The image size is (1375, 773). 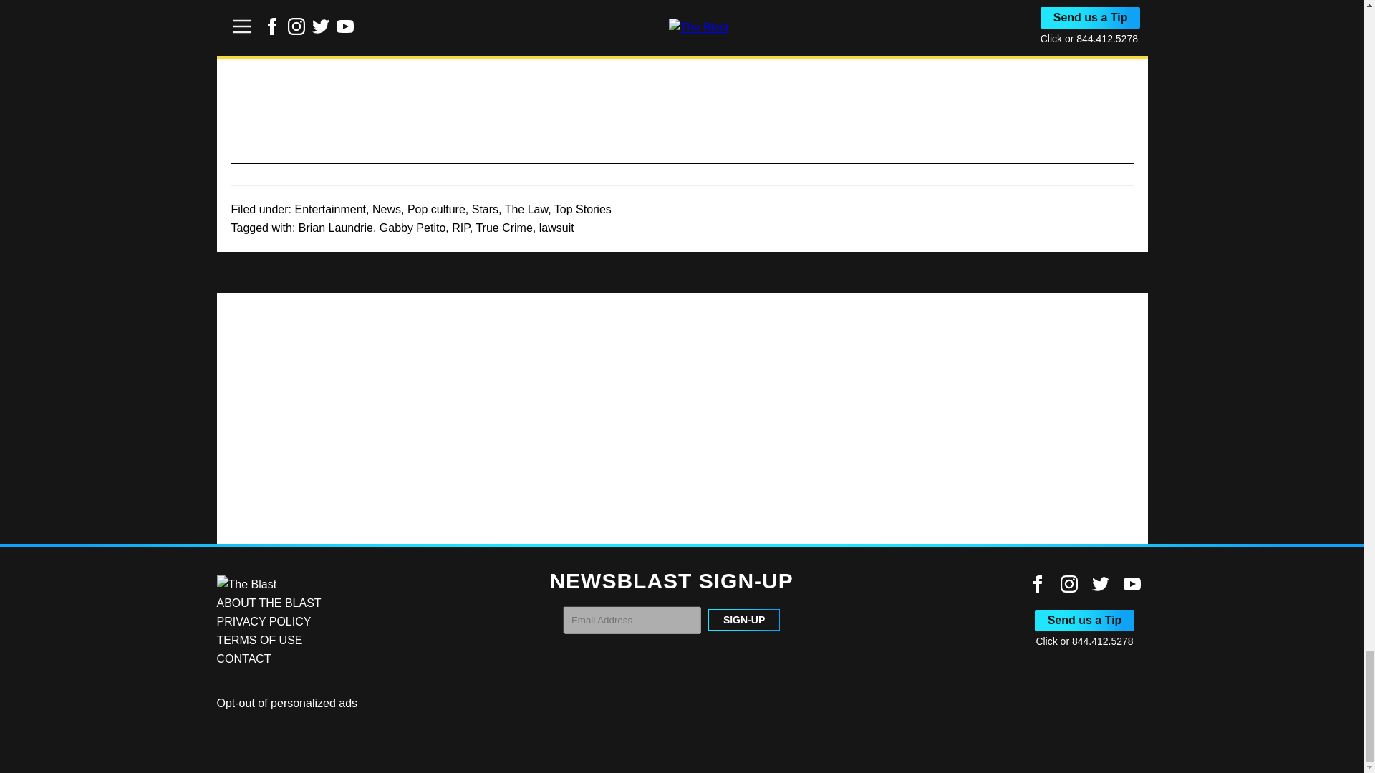 I want to click on Entertainment, so click(x=329, y=209).